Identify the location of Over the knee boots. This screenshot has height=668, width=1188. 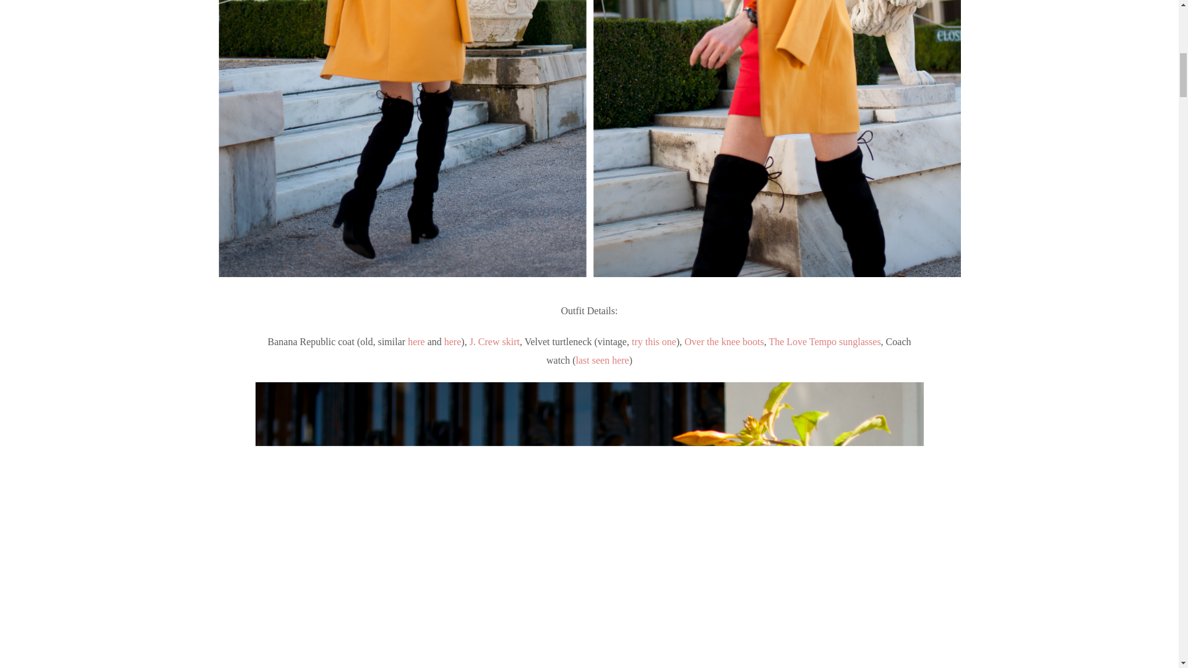
(724, 341).